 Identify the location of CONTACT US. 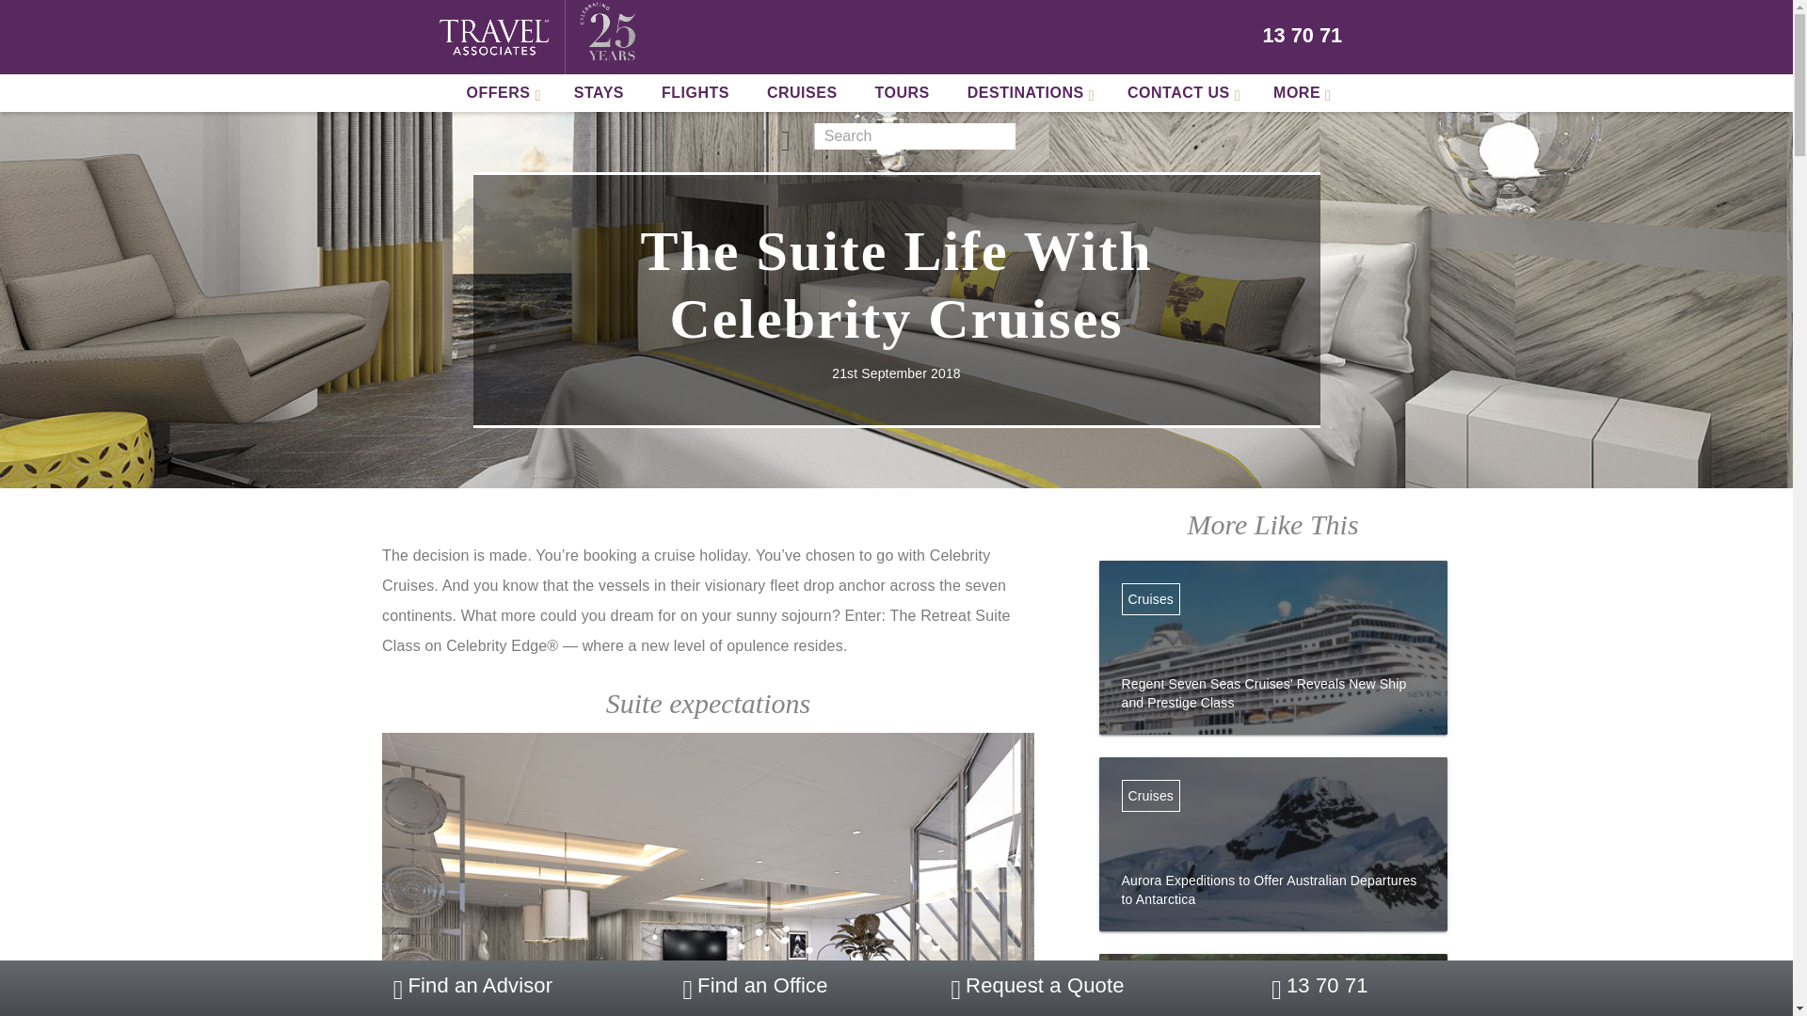
(1181, 92).